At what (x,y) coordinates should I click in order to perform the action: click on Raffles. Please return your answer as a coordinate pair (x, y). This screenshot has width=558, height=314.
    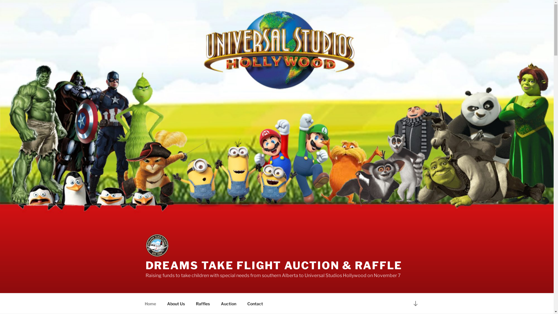
    Looking at the image, I should click on (203, 304).